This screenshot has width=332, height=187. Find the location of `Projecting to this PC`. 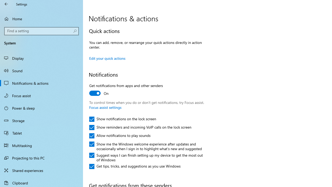

Projecting to this PC is located at coordinates (41, 158).